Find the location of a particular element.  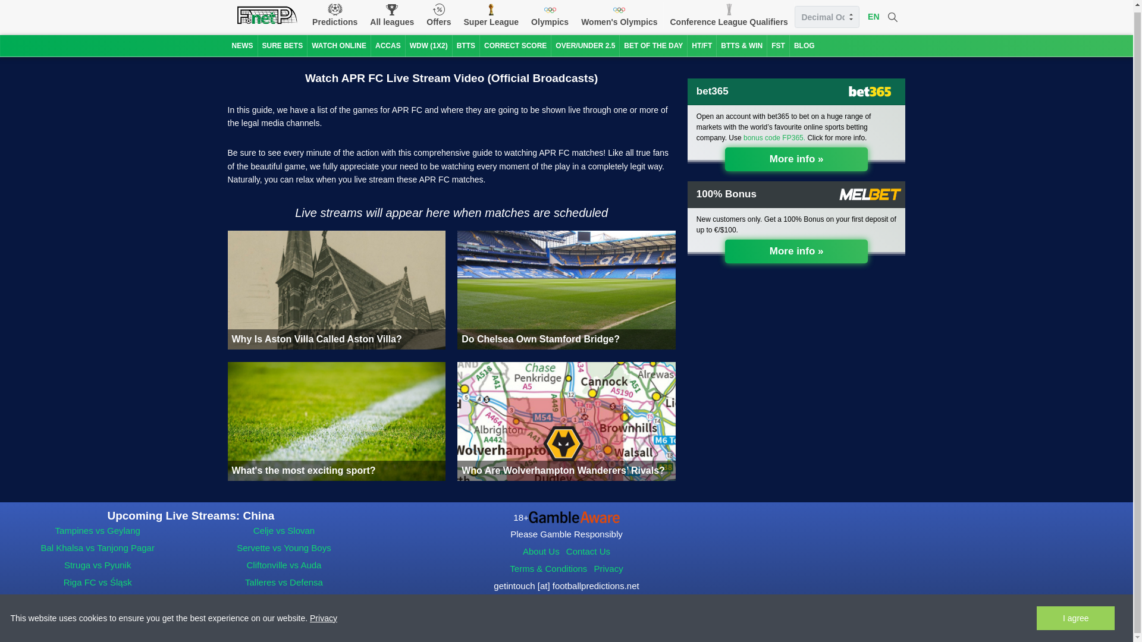

Why Is Aston Villa Called Aston Villa? is located at coordinates (336, 289).